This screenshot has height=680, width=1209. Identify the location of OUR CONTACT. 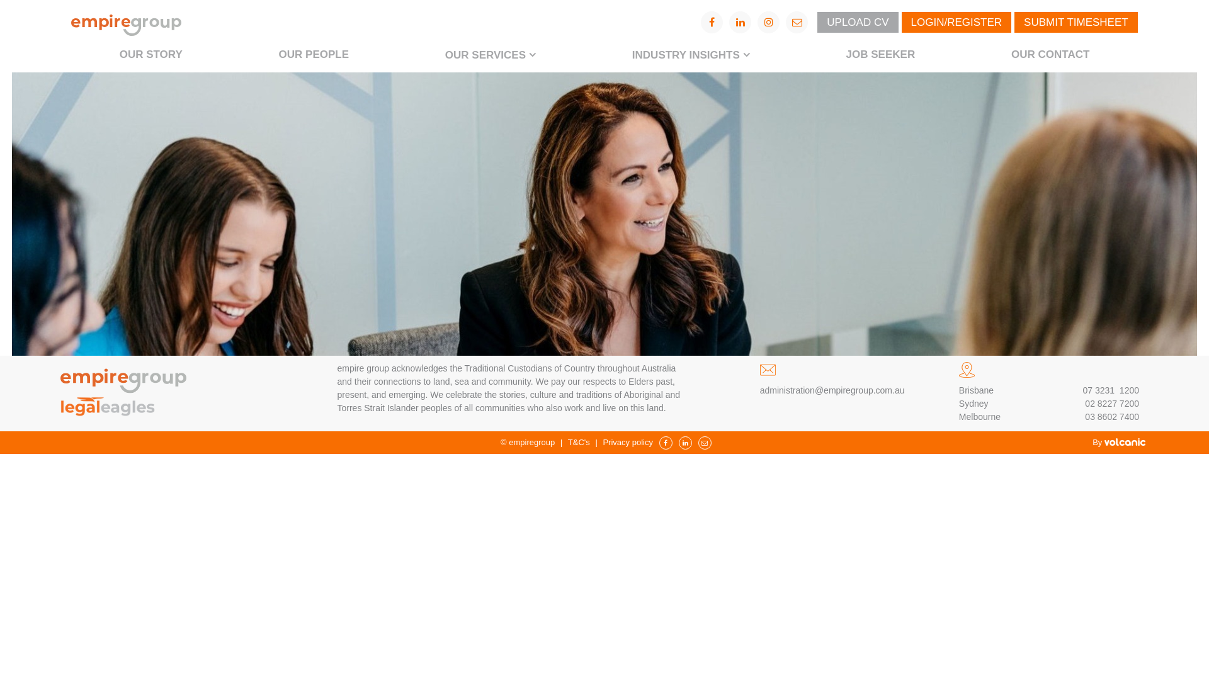
(1050, 55).